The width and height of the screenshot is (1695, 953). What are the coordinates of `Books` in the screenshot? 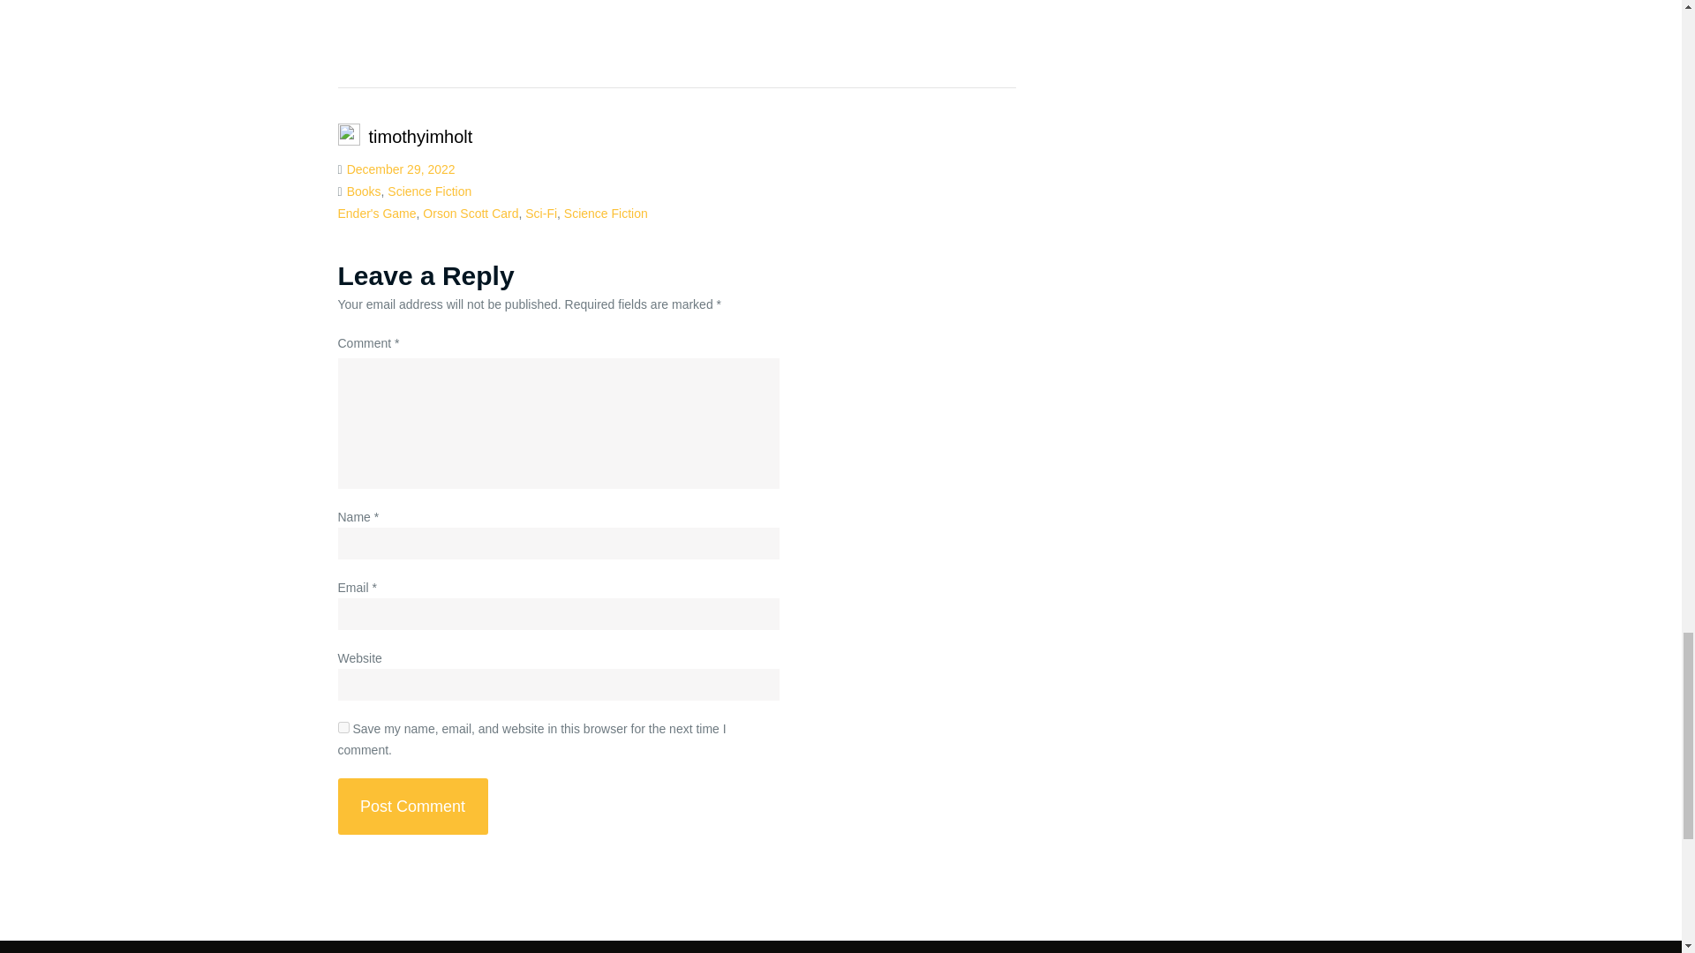 It's located at (364, 191).